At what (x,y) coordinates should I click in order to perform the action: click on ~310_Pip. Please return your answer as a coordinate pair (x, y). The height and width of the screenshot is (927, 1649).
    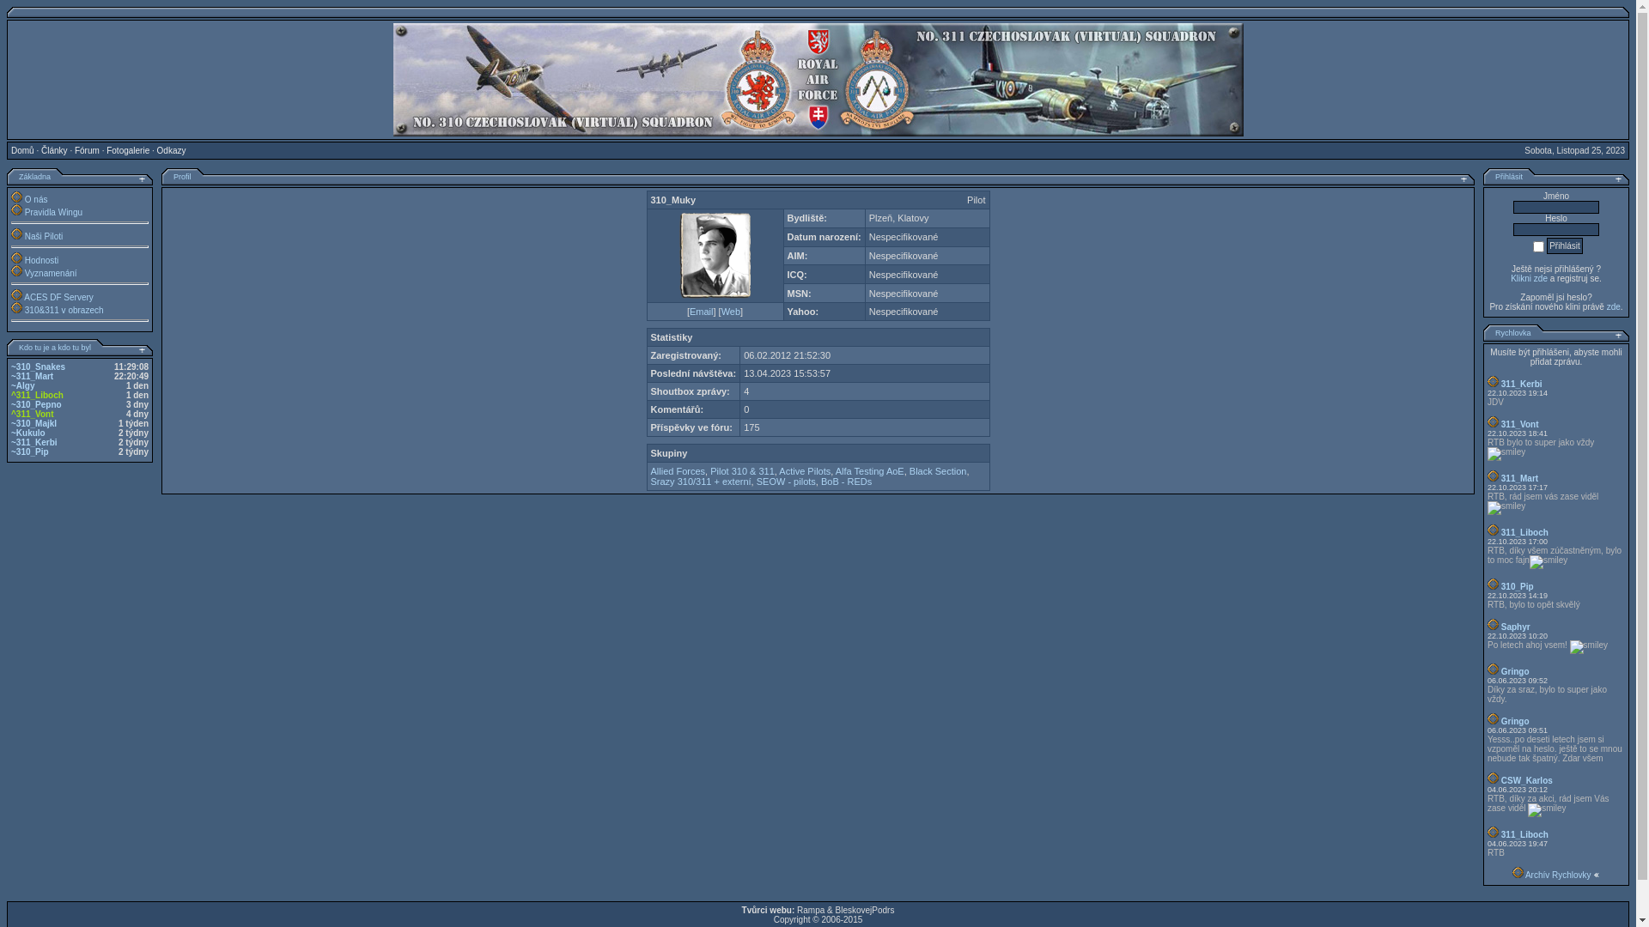
    Looking at the image, I should click on (30, 451).